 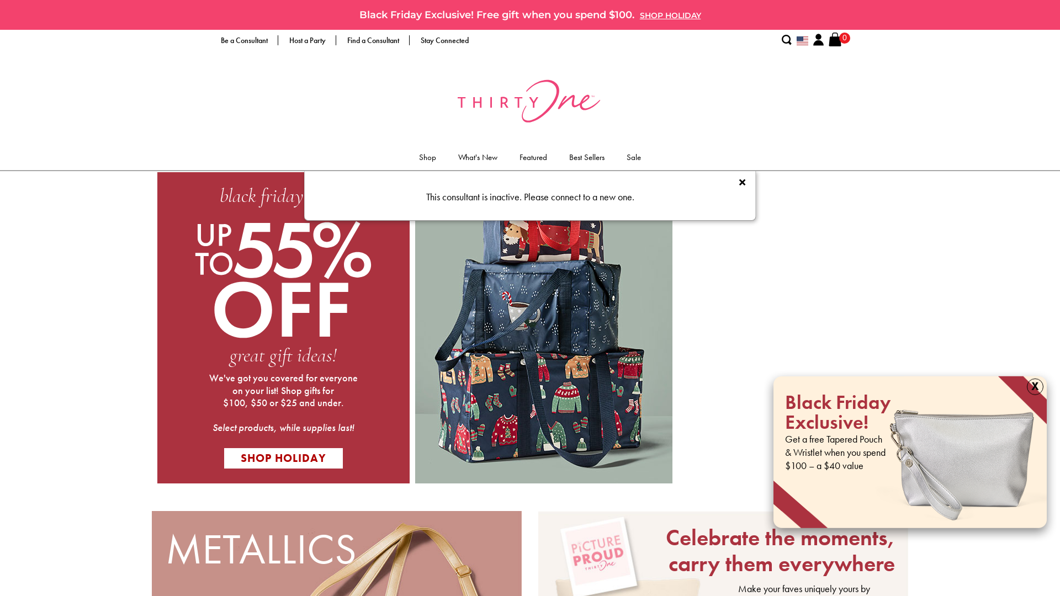 What do you see at coordinates (742, 183) in the screenshot?
I see `Close` at bounding box center [742, 183].